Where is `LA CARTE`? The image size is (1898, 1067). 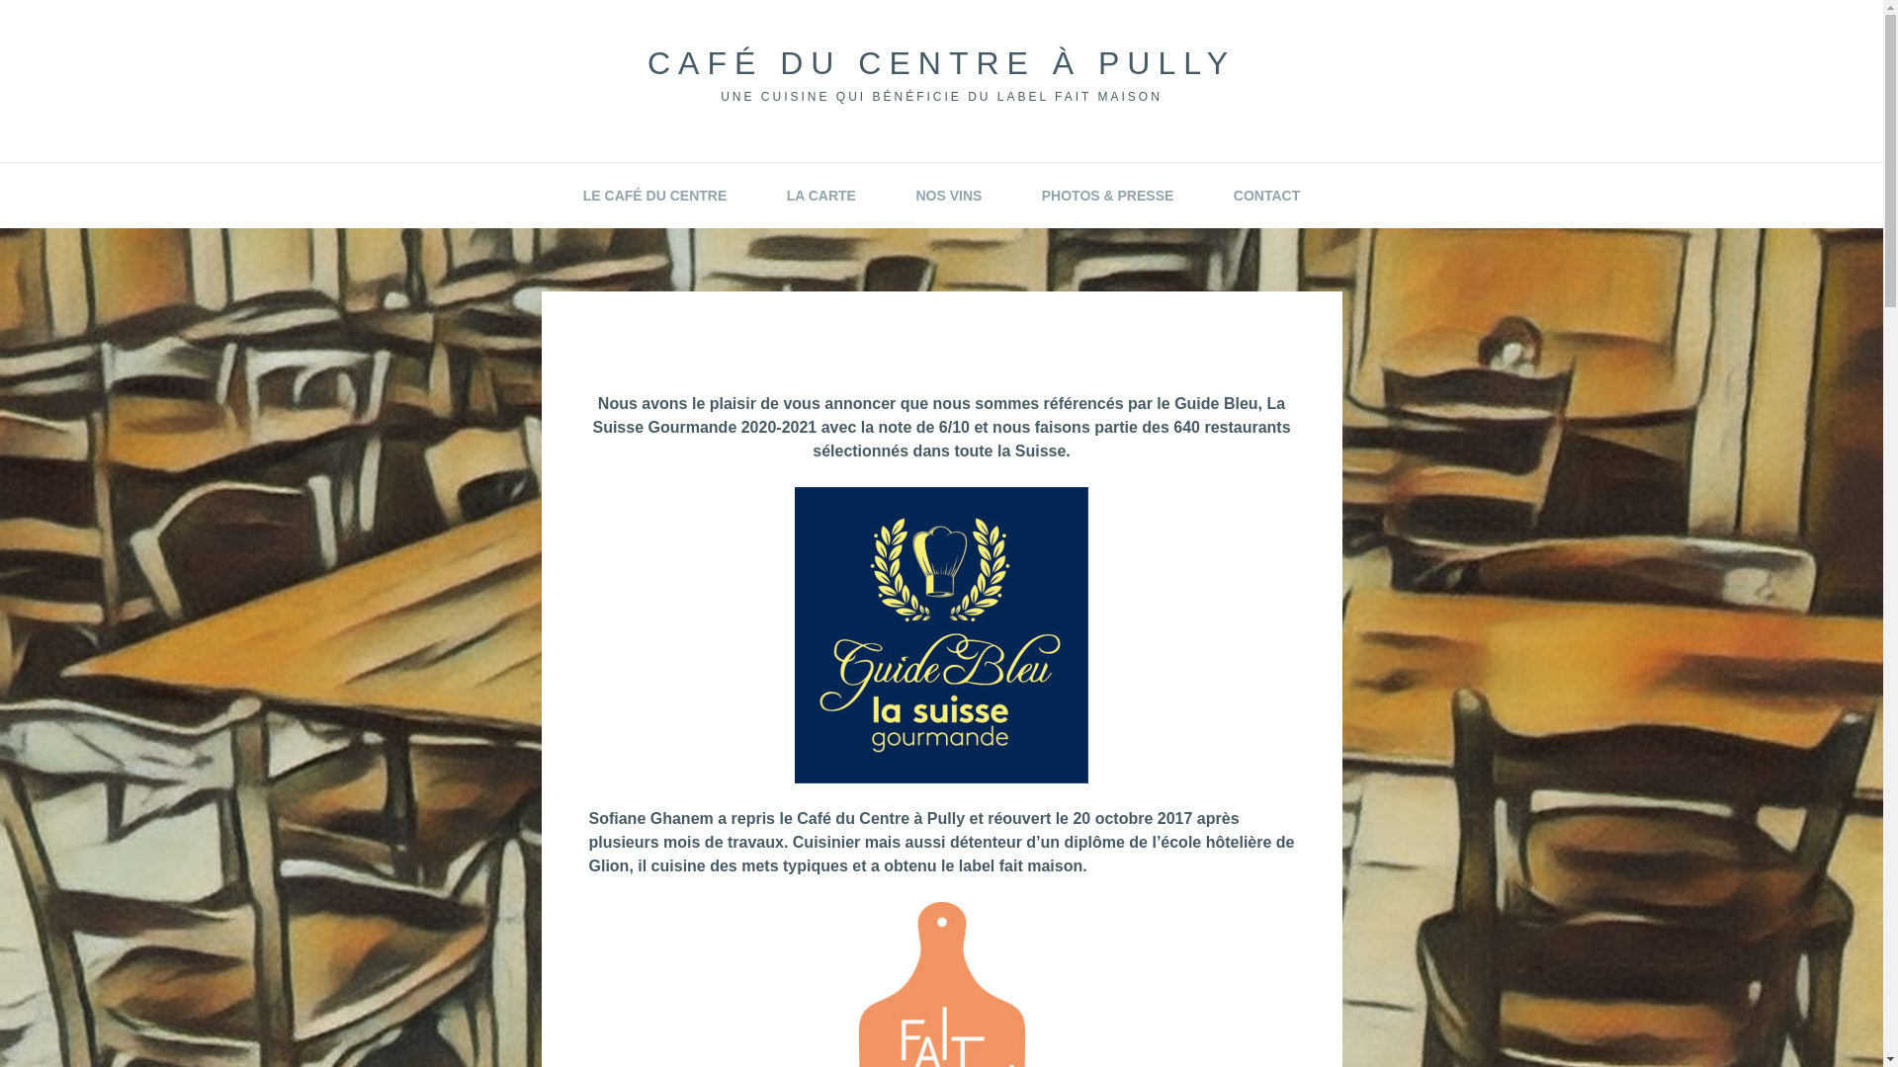 LA CARTE is located at coordinates (821, 196).